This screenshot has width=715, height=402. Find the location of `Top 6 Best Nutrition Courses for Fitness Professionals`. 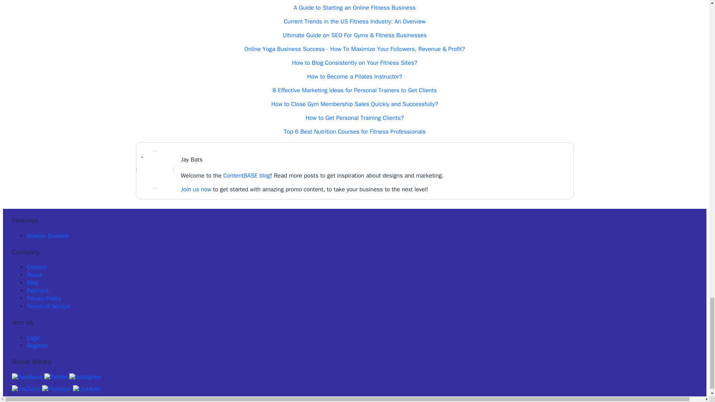

Top 6 Best Nutrition Courses for Fitness Professionals is located at coordinates (355, 132).